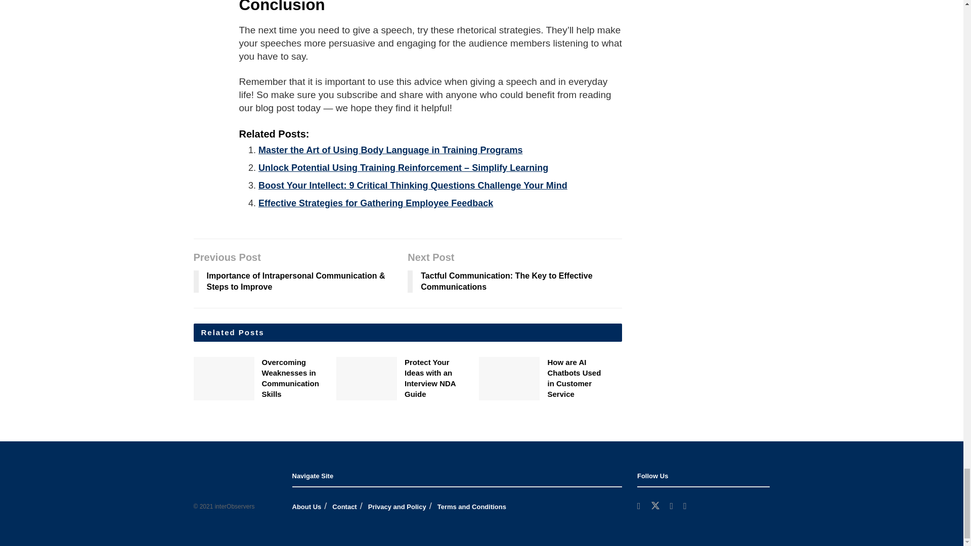 The height and width of the screenshot is (546, 971). What do you see at coordinates (629, 366) in the screenshot?
I see `Previous` at bounding box center [629, 366].